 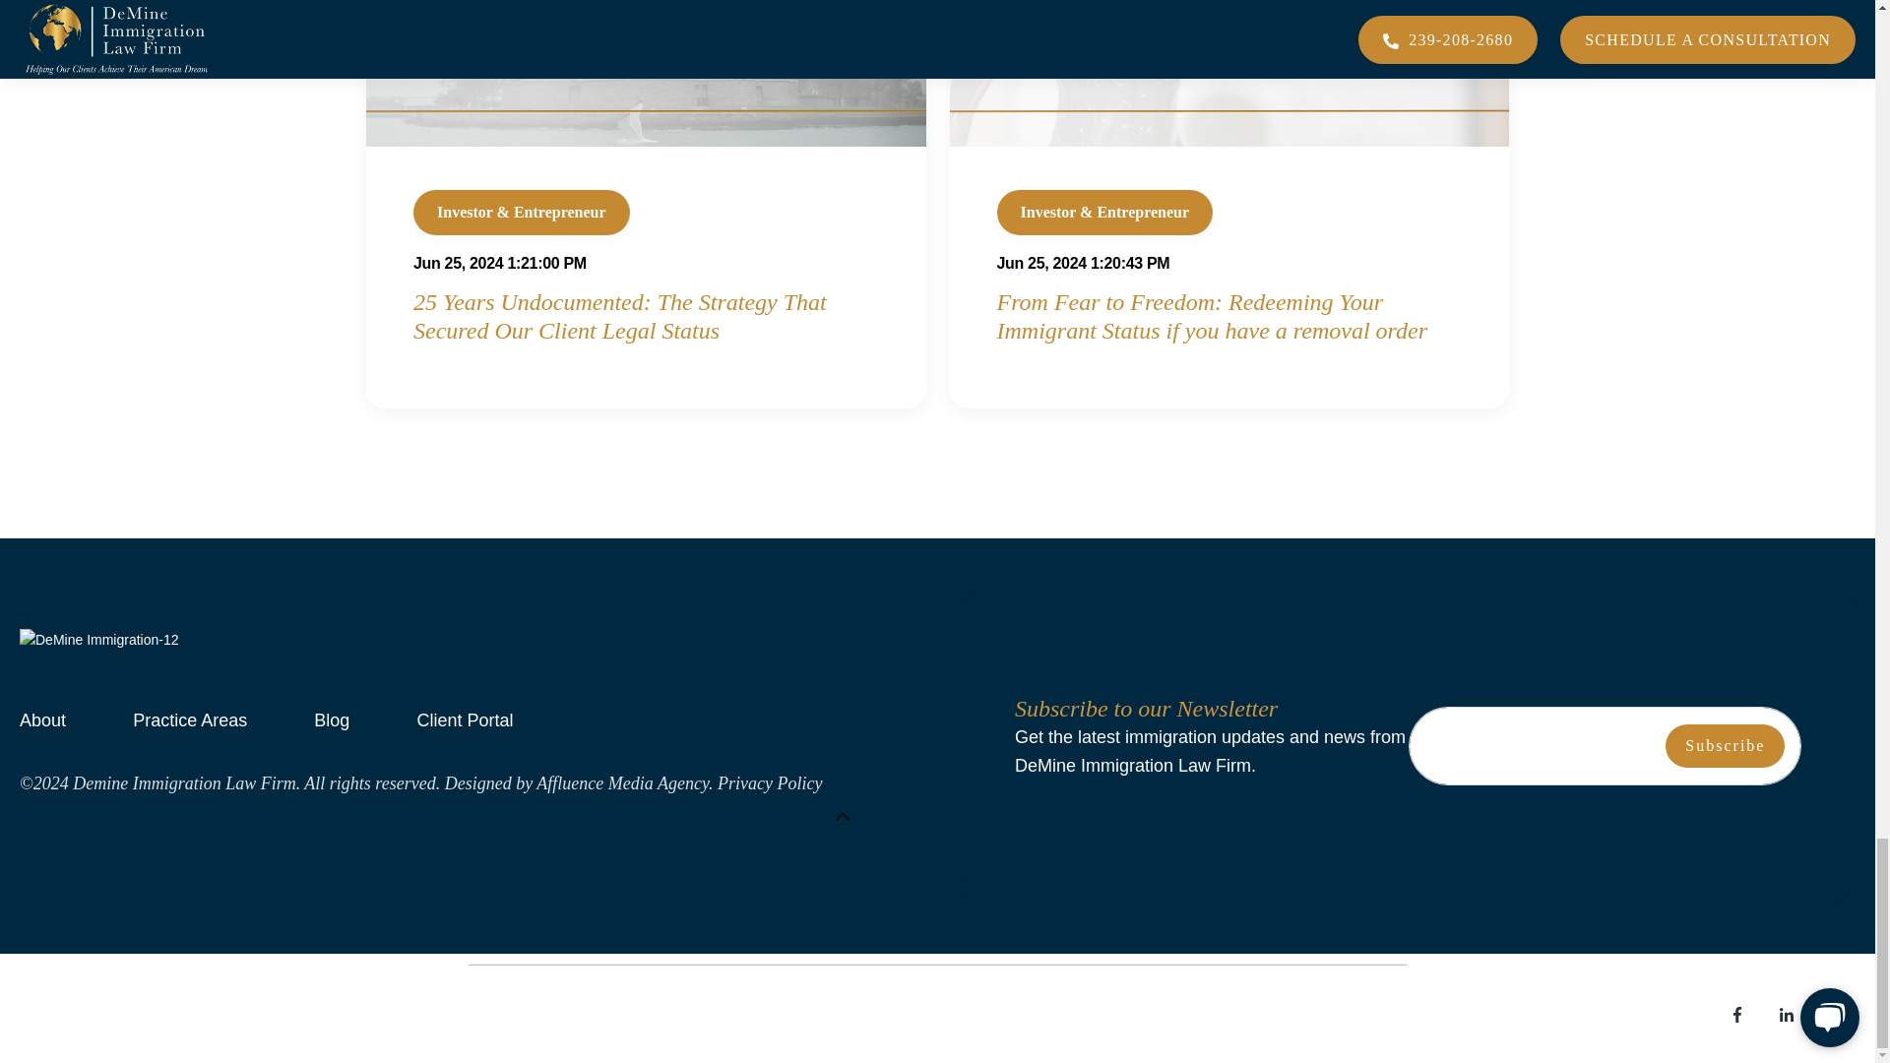 I want to click on Affluence Media Agency, so click(x=622, y=783).